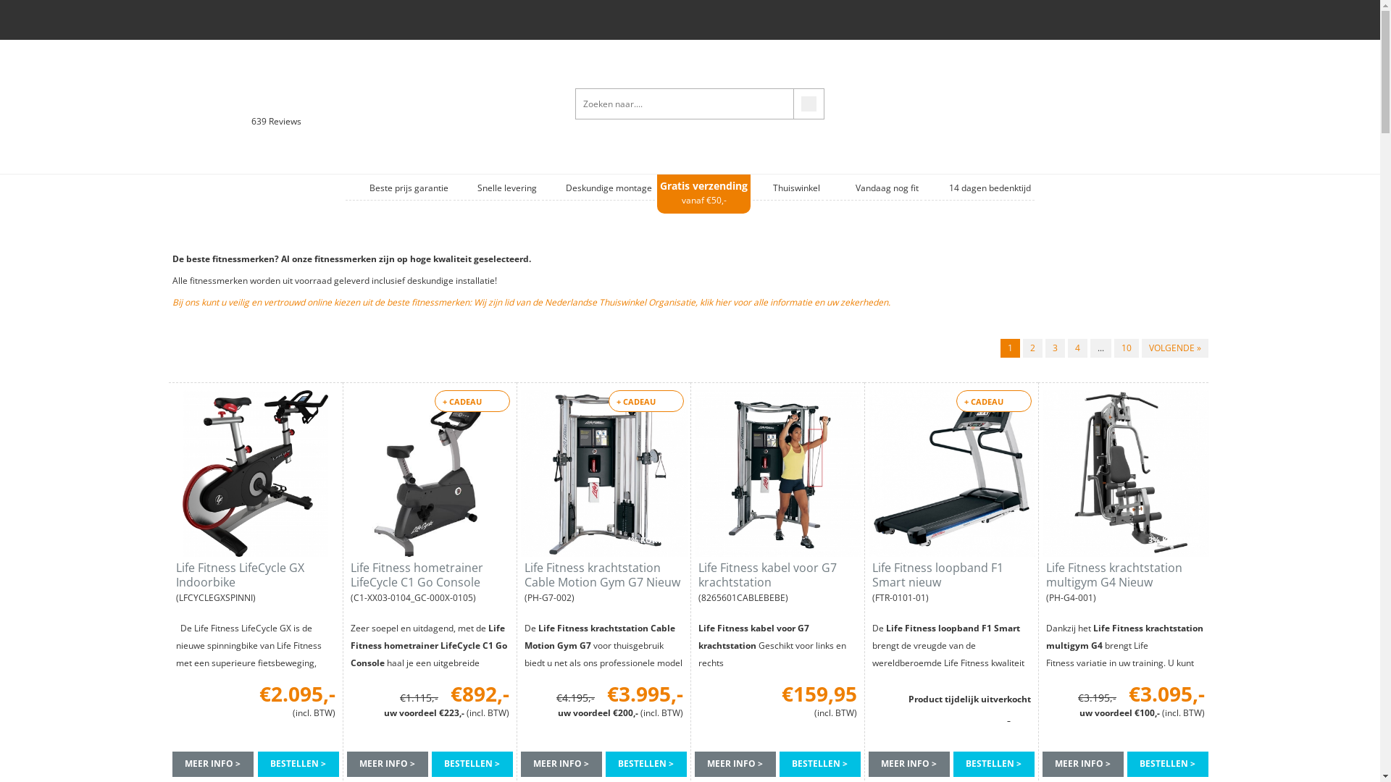  What do you see at coordinates (472, 765) in the screenshot?
I see `BESTELLEN >` at bounding box center [472, 765].